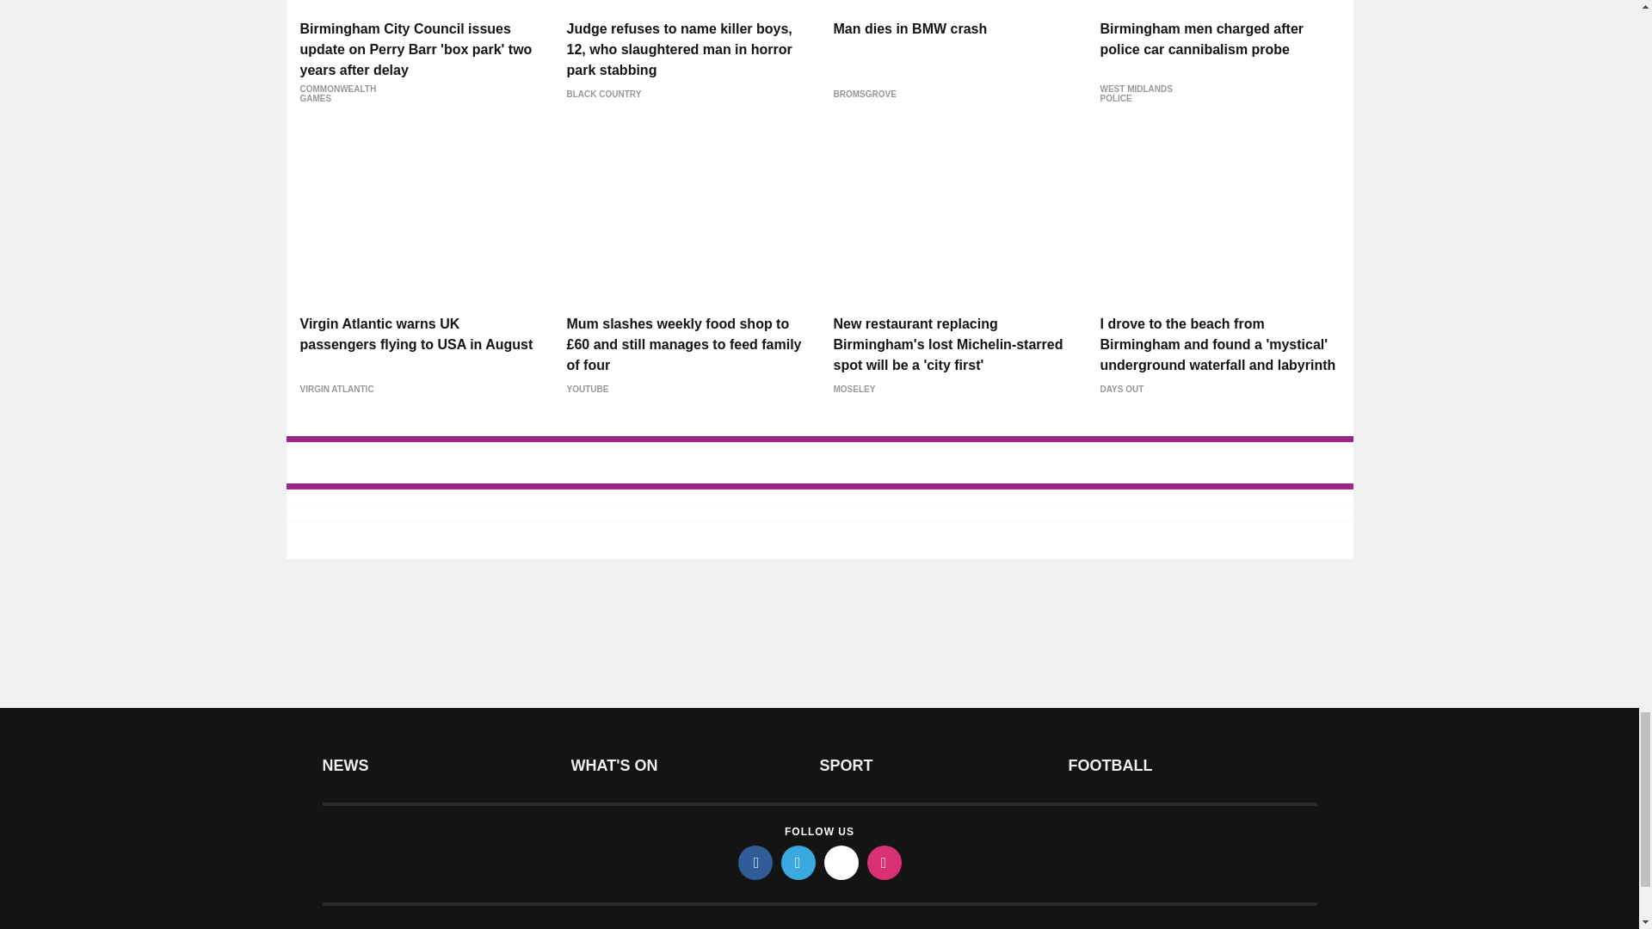  What do you see at coordinates (798, 862) in the screenshot?
I see `twitter` at bounding box center [798, 862].